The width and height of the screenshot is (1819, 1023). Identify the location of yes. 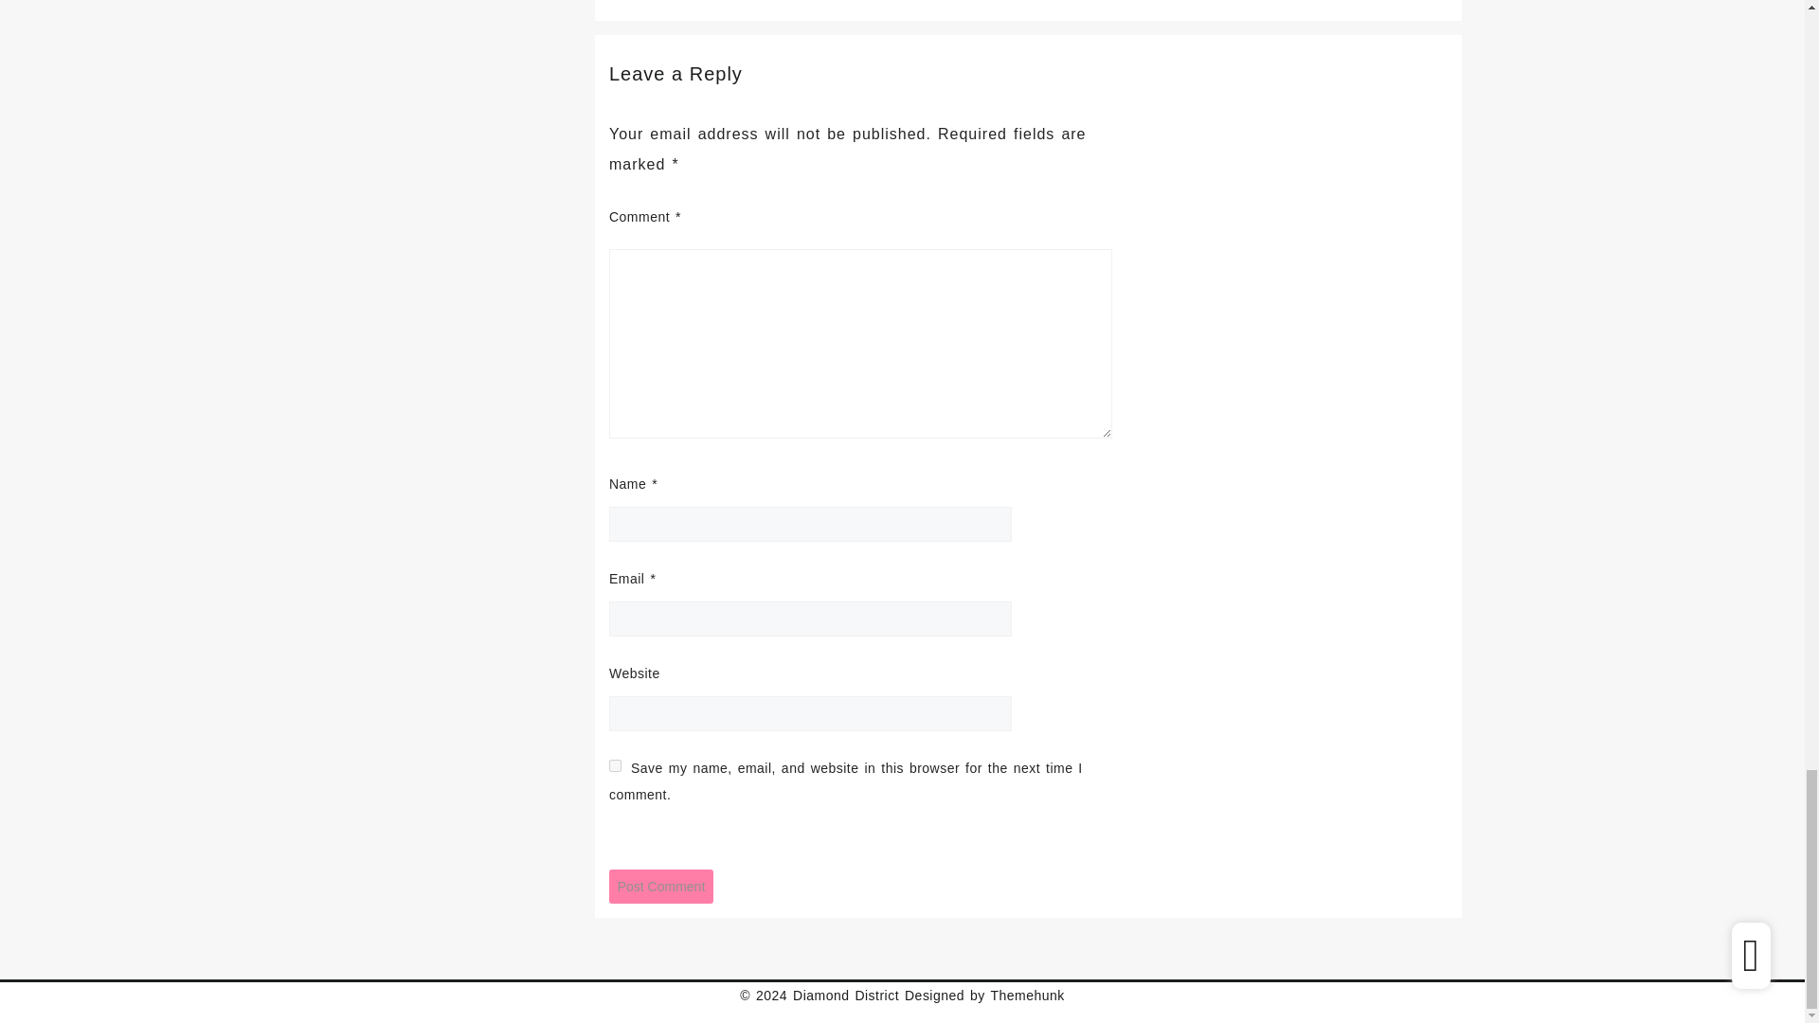
(616, 765).